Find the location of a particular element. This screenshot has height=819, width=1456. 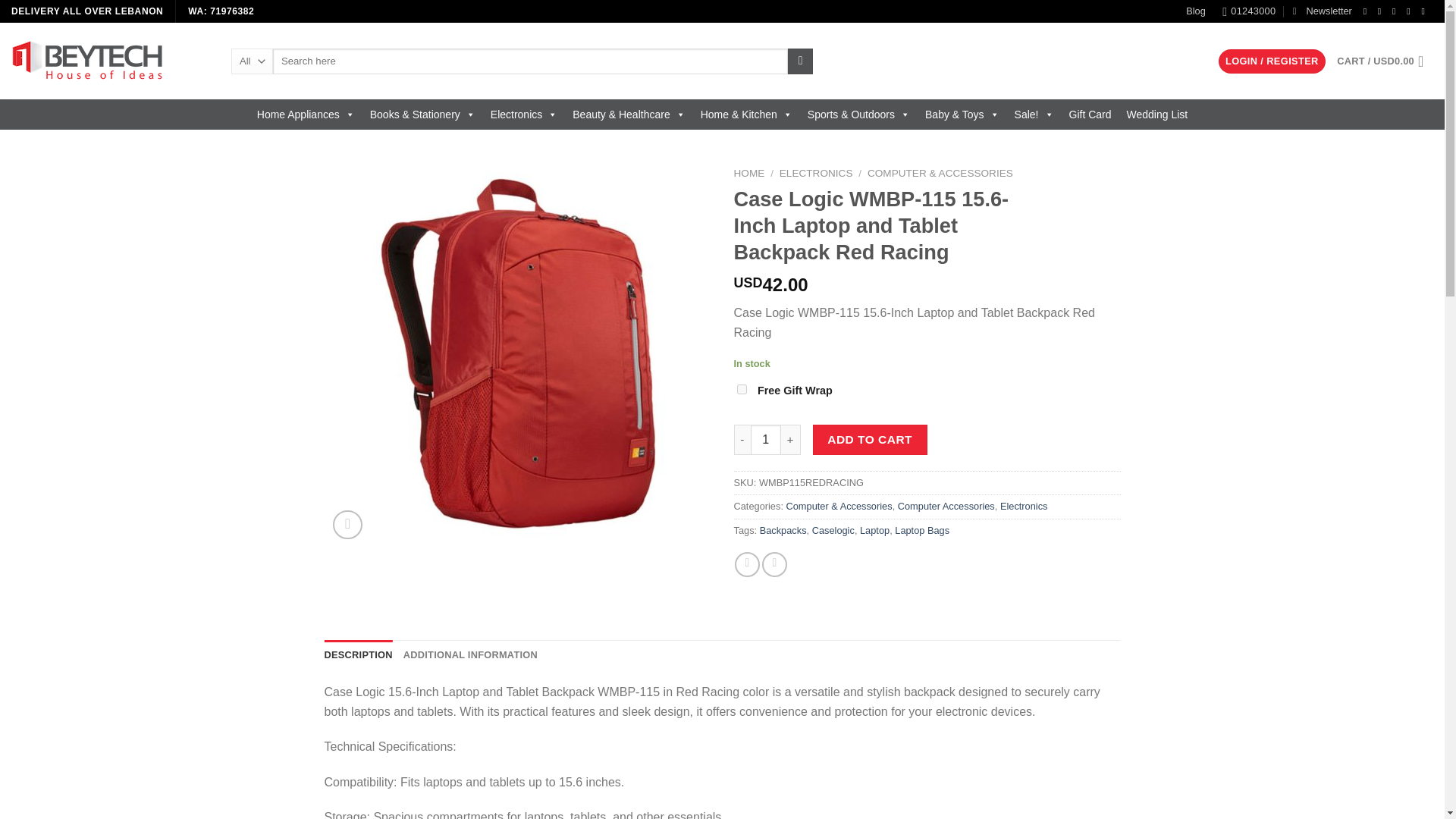

01243000 is located at coordinates (1248, 11).